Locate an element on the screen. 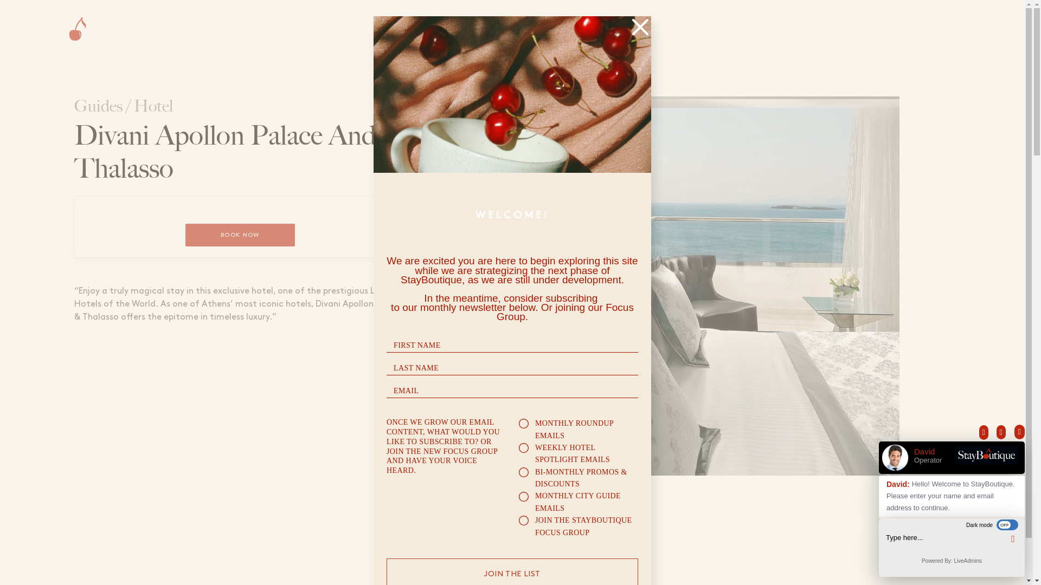 The width and height of the screenshot is (1041, 585). Discover is located at coordinates (581, 32).